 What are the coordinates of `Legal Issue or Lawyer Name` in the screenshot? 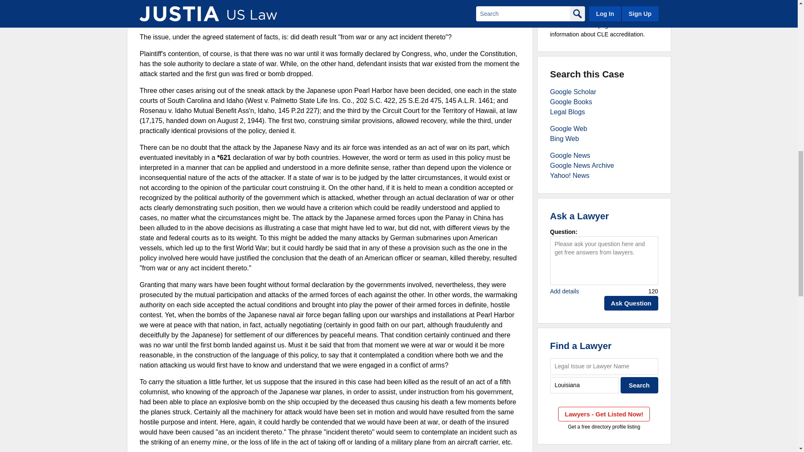 It's located at (604, 367).